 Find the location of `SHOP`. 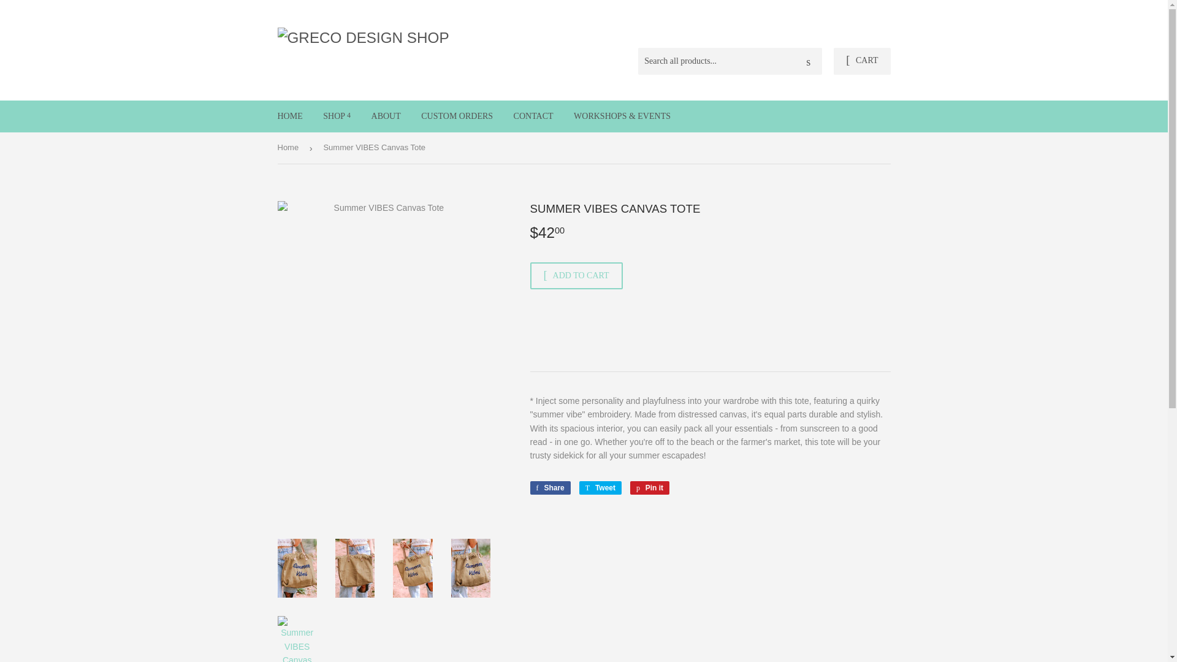

SHOP is located at coordinates (337, 116).